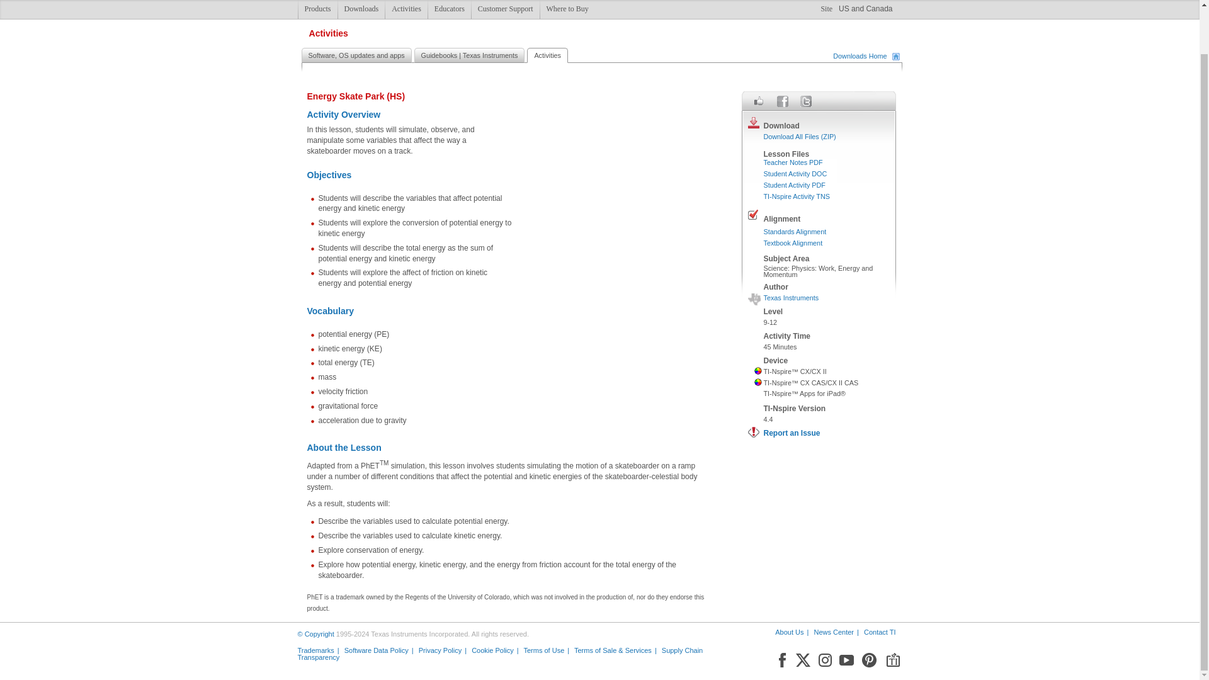 The image size is (1209, 680). What do you see at coordinates (406, 9) in the screenshot?
I see `Activities` at bounding box center [406, 9].